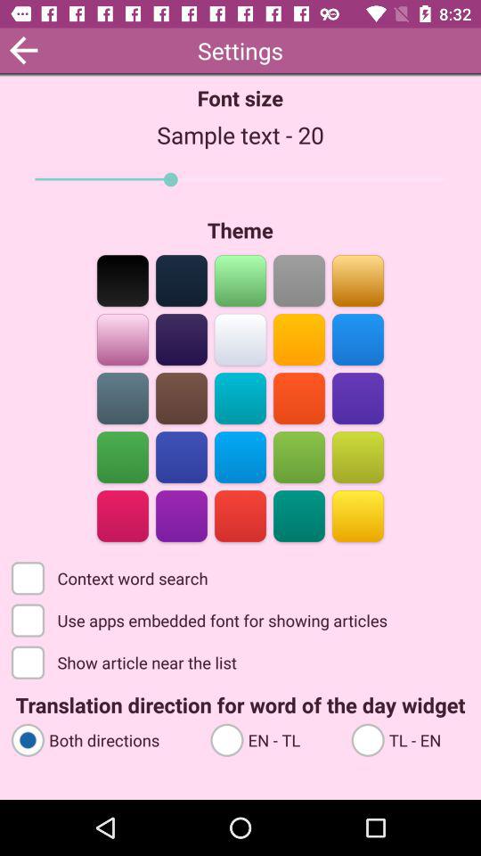 This screenshot has height=856, width=481. What do you see at coordinates (358, 280) in the screenshot?
I see `select the color bar` at bounding box center [358, 280].